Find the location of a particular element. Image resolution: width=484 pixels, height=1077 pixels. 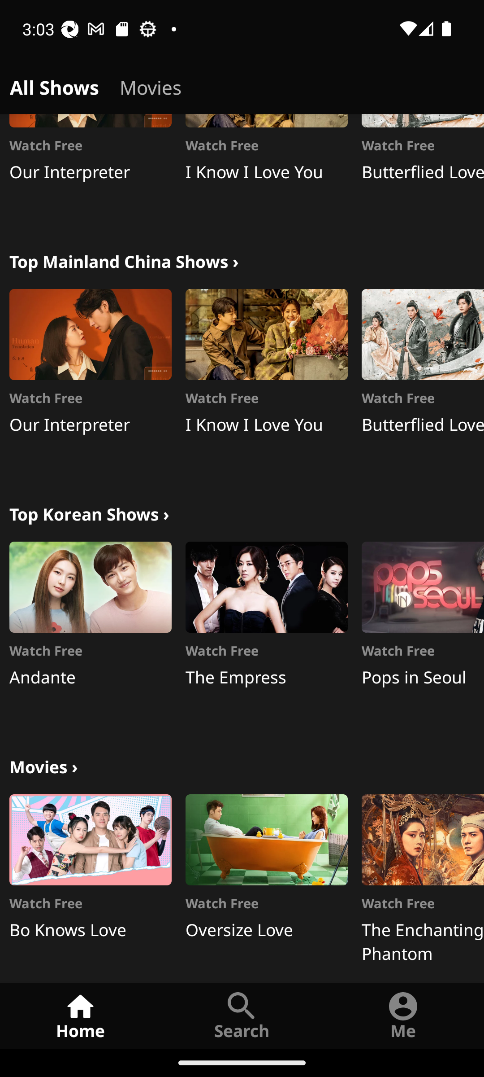

Movies › movies_new is located at coordinates (43, 765).